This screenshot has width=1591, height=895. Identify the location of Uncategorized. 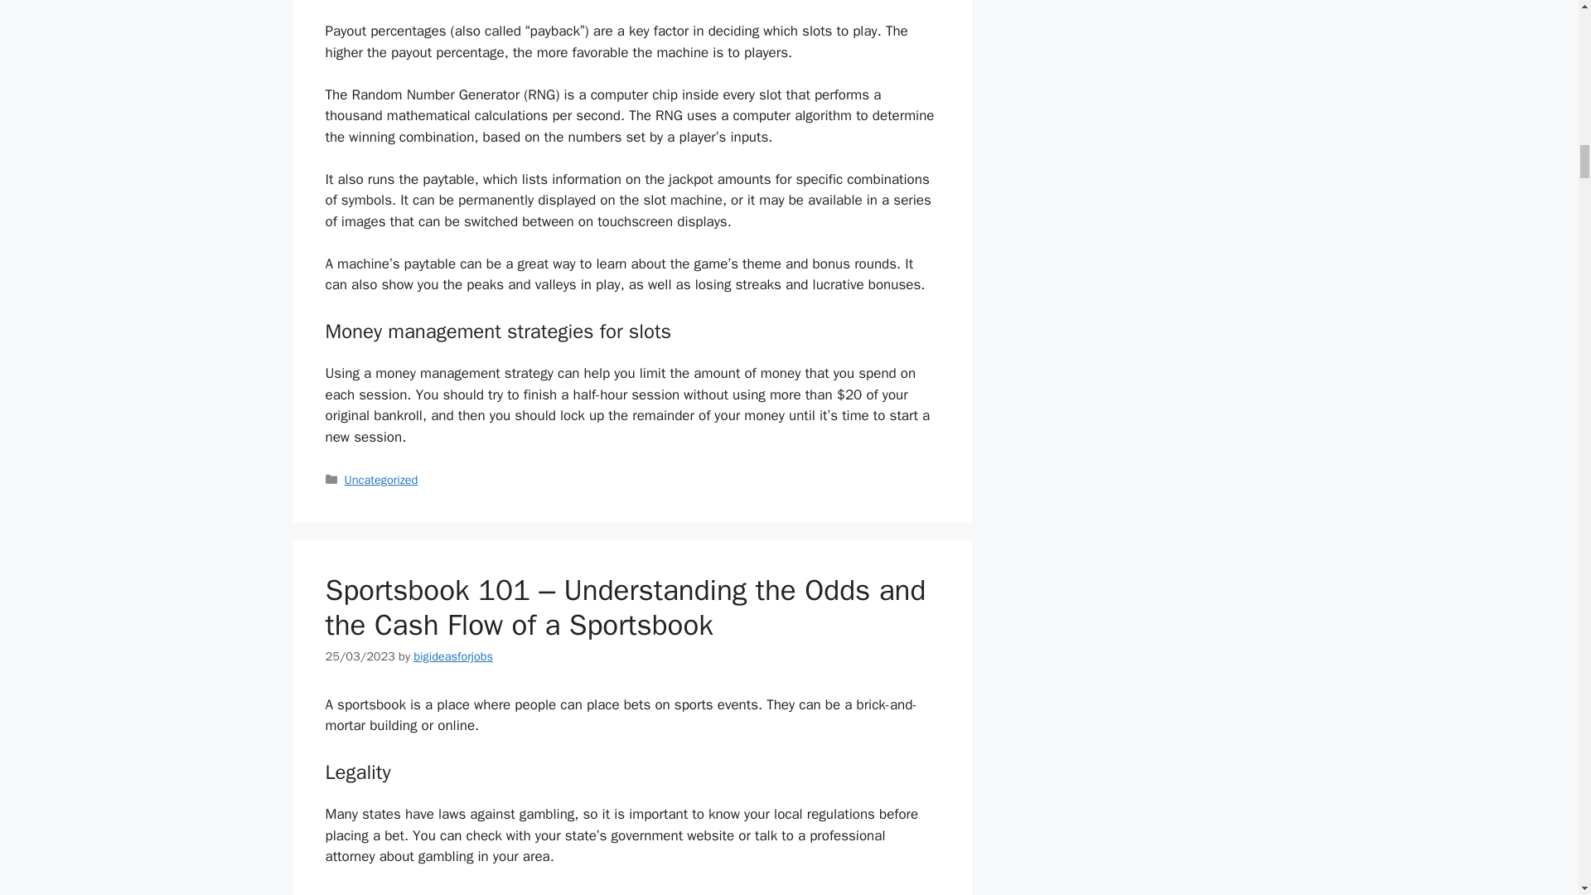
(381, 479).